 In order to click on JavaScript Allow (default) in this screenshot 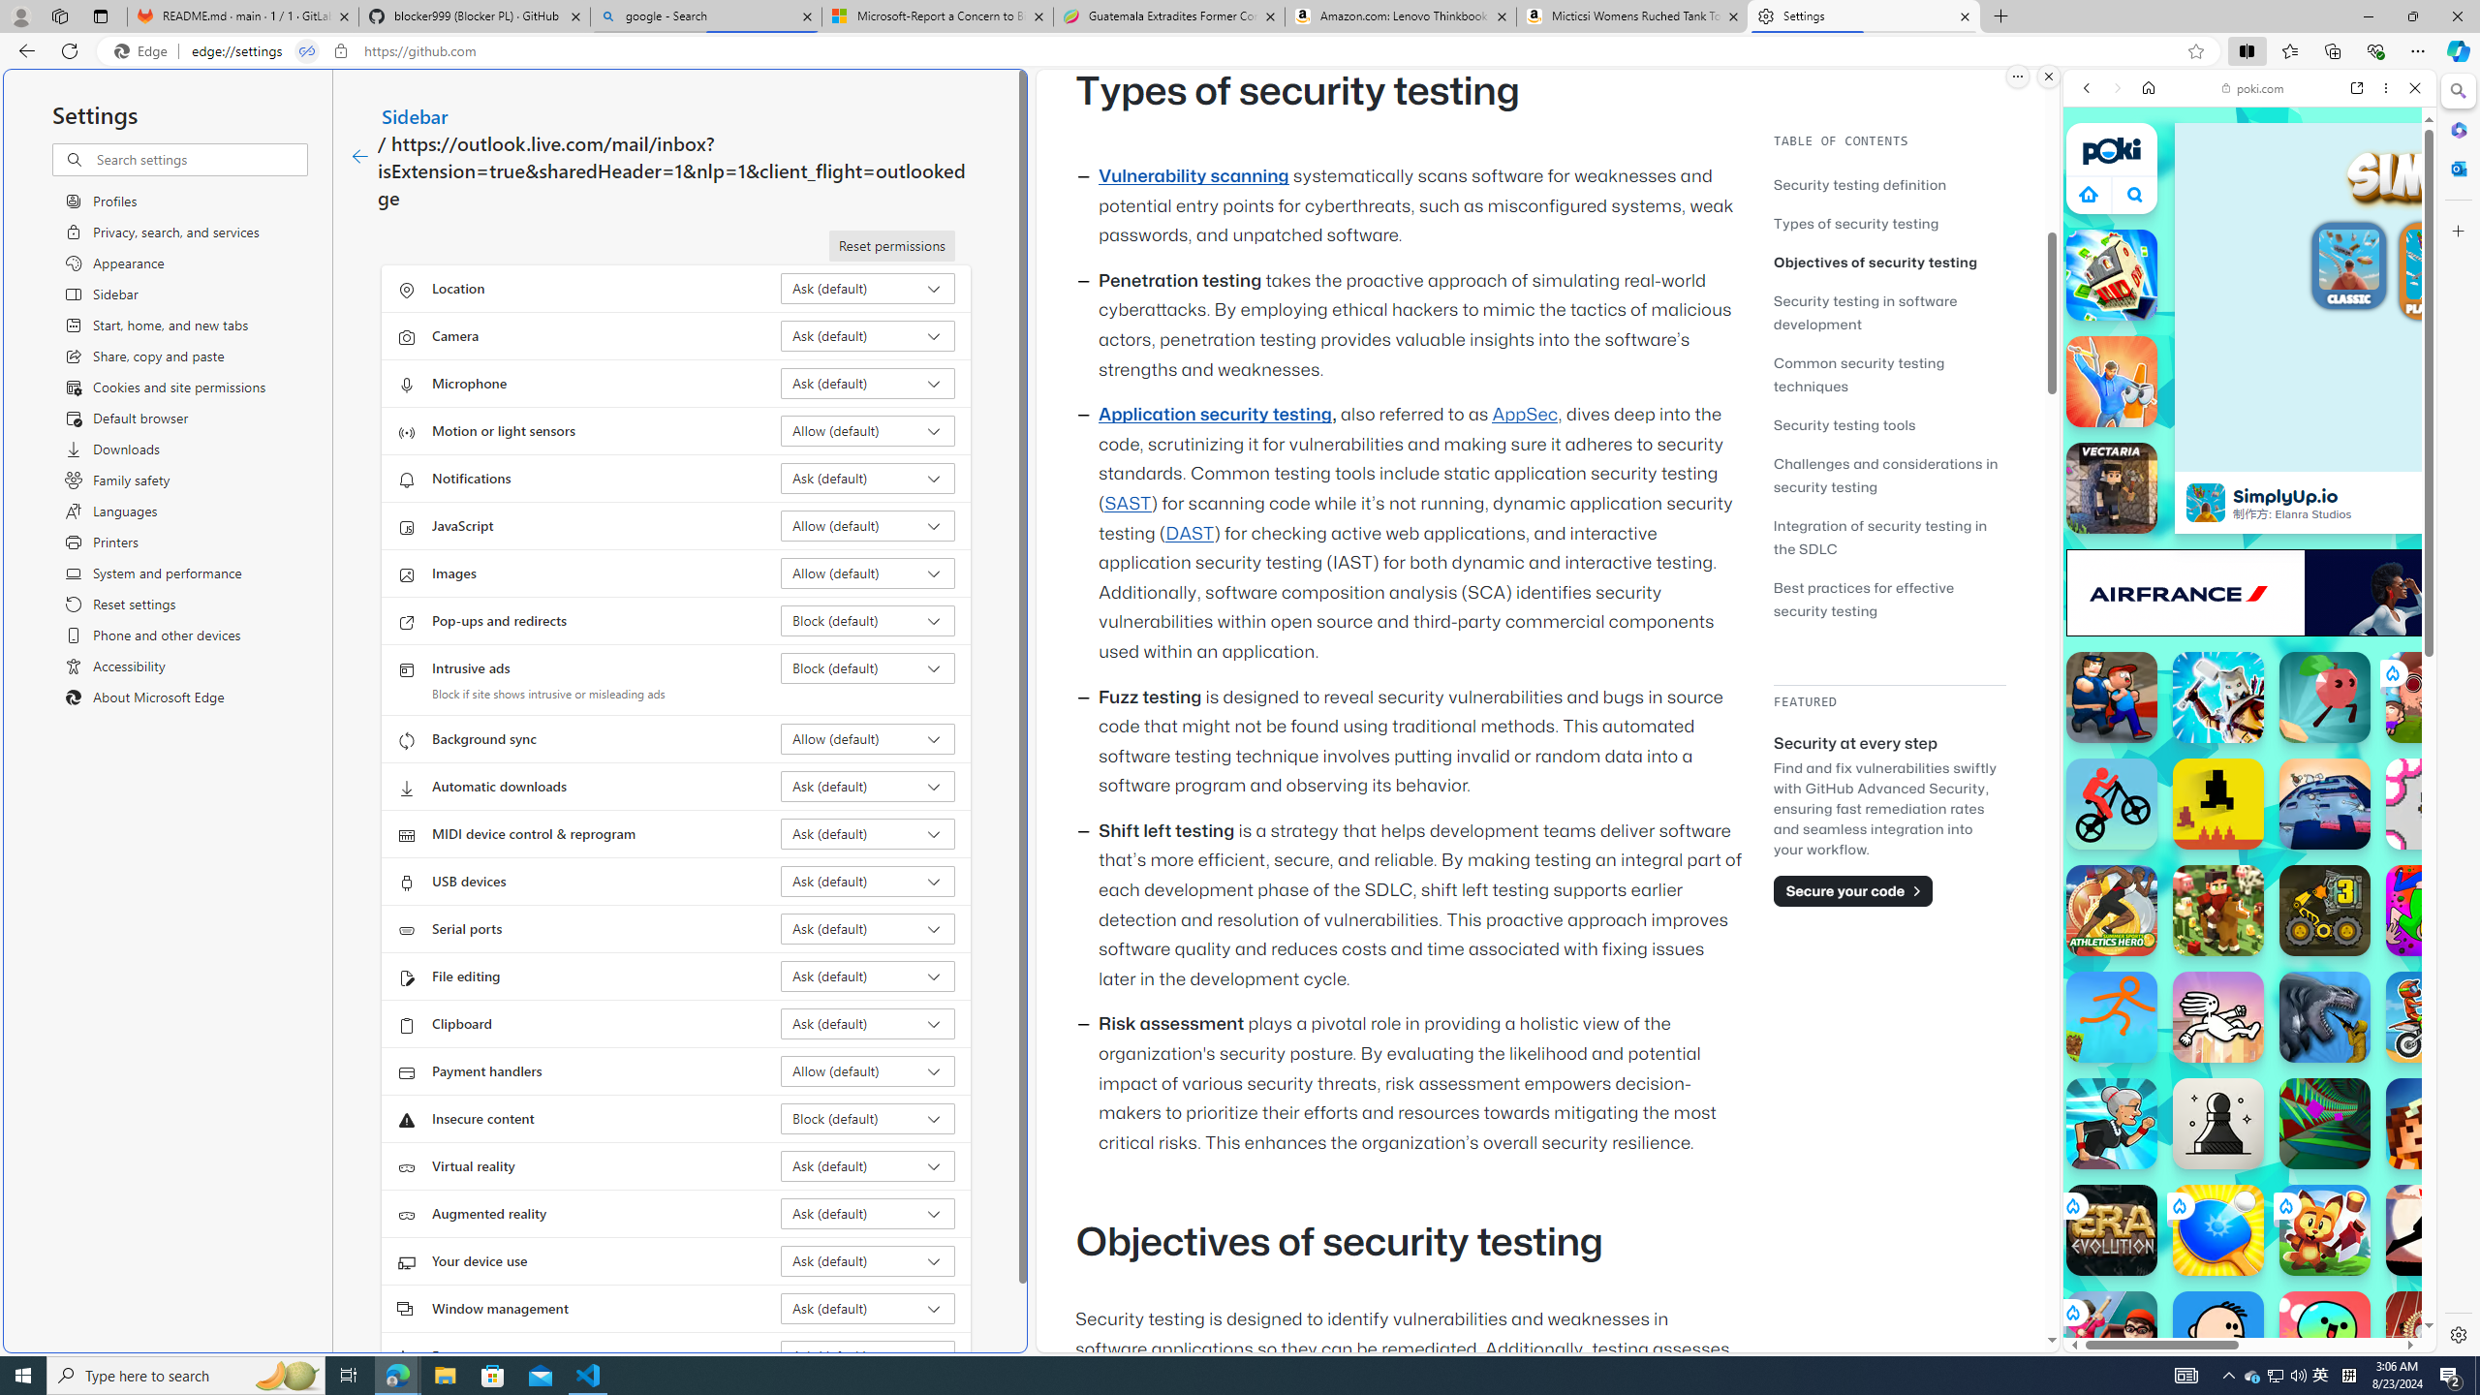, I will do `click(868, 525)`.